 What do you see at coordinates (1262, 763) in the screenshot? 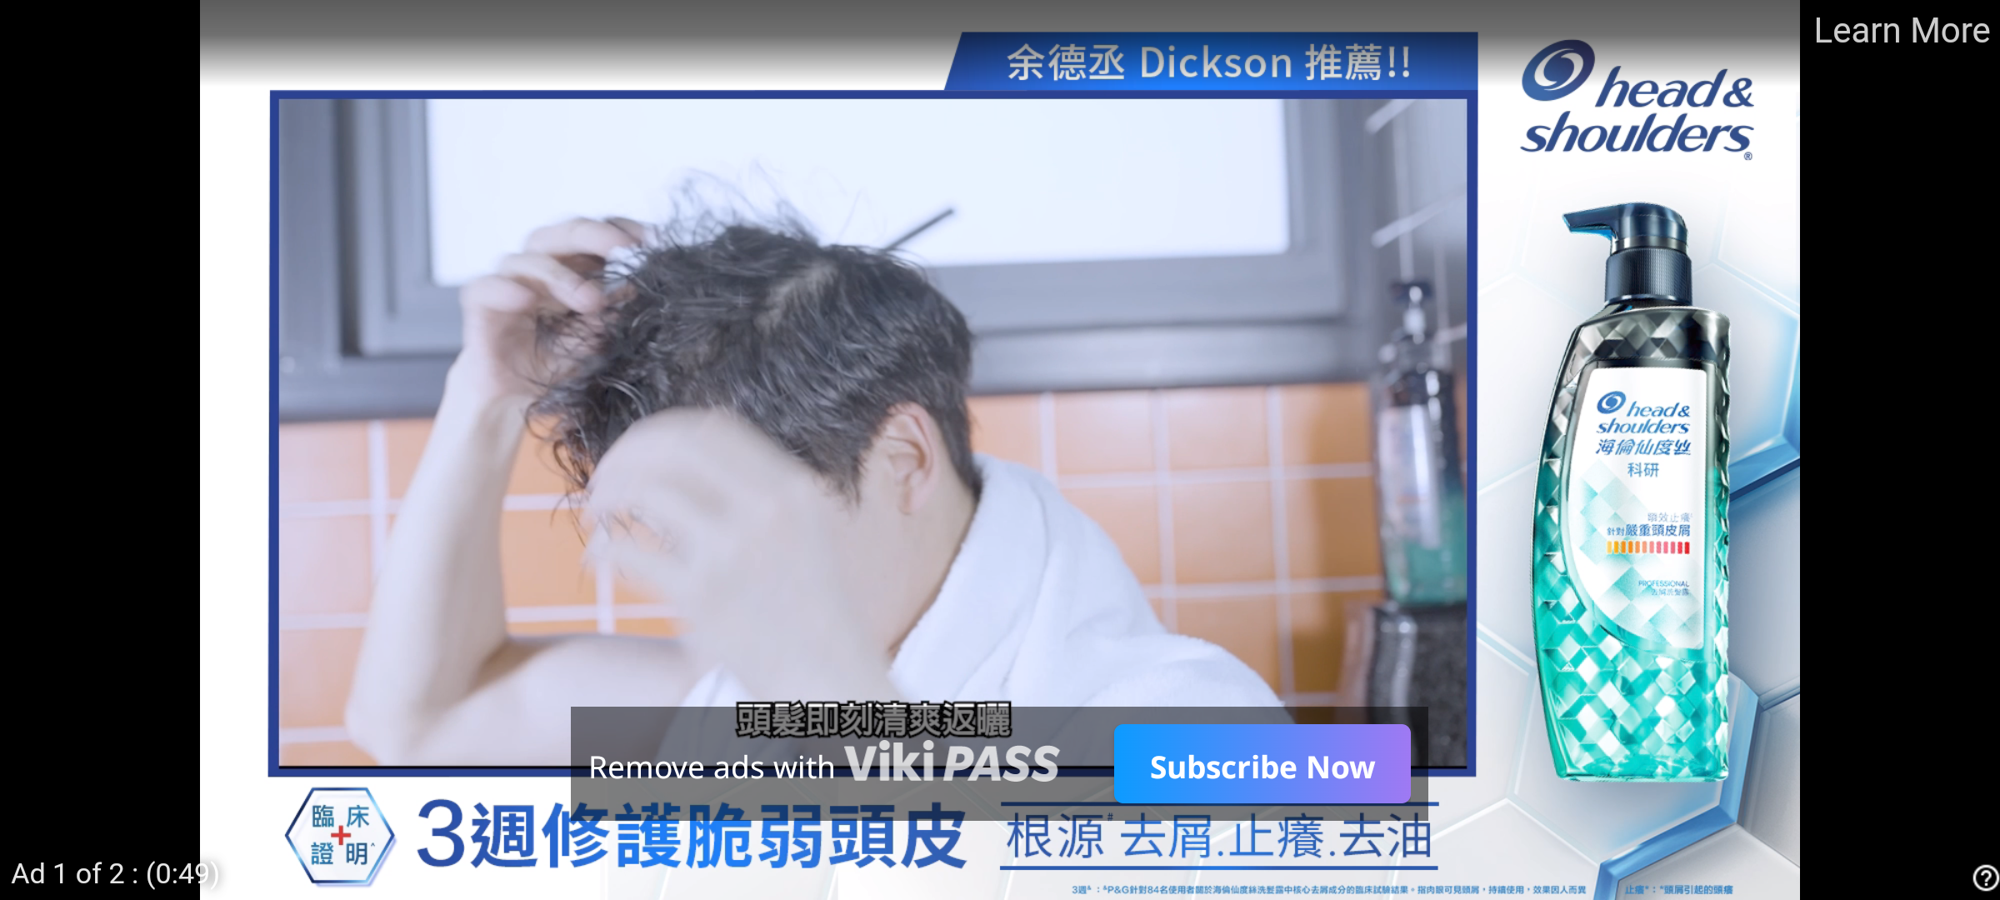
I see `Subscribe Now` at bounding box center [1262, 763].